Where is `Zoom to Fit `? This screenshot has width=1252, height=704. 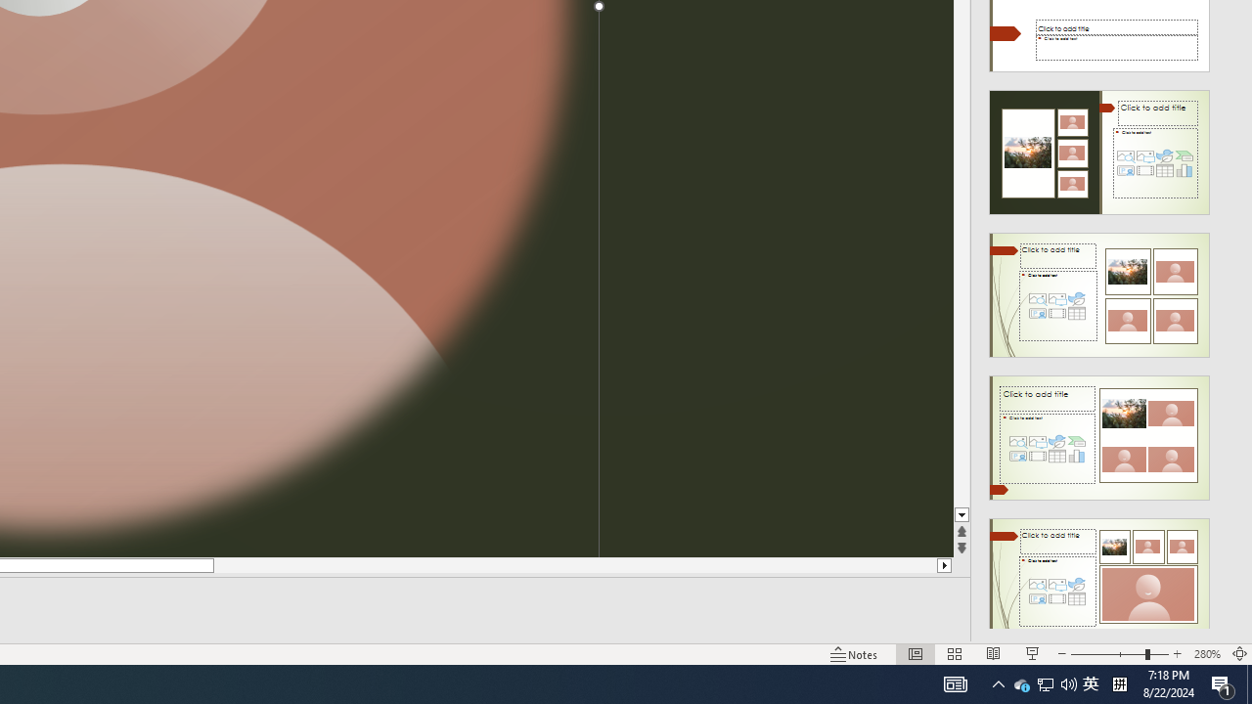 Zoom to Fit  is located at coordinates (1240, 653).